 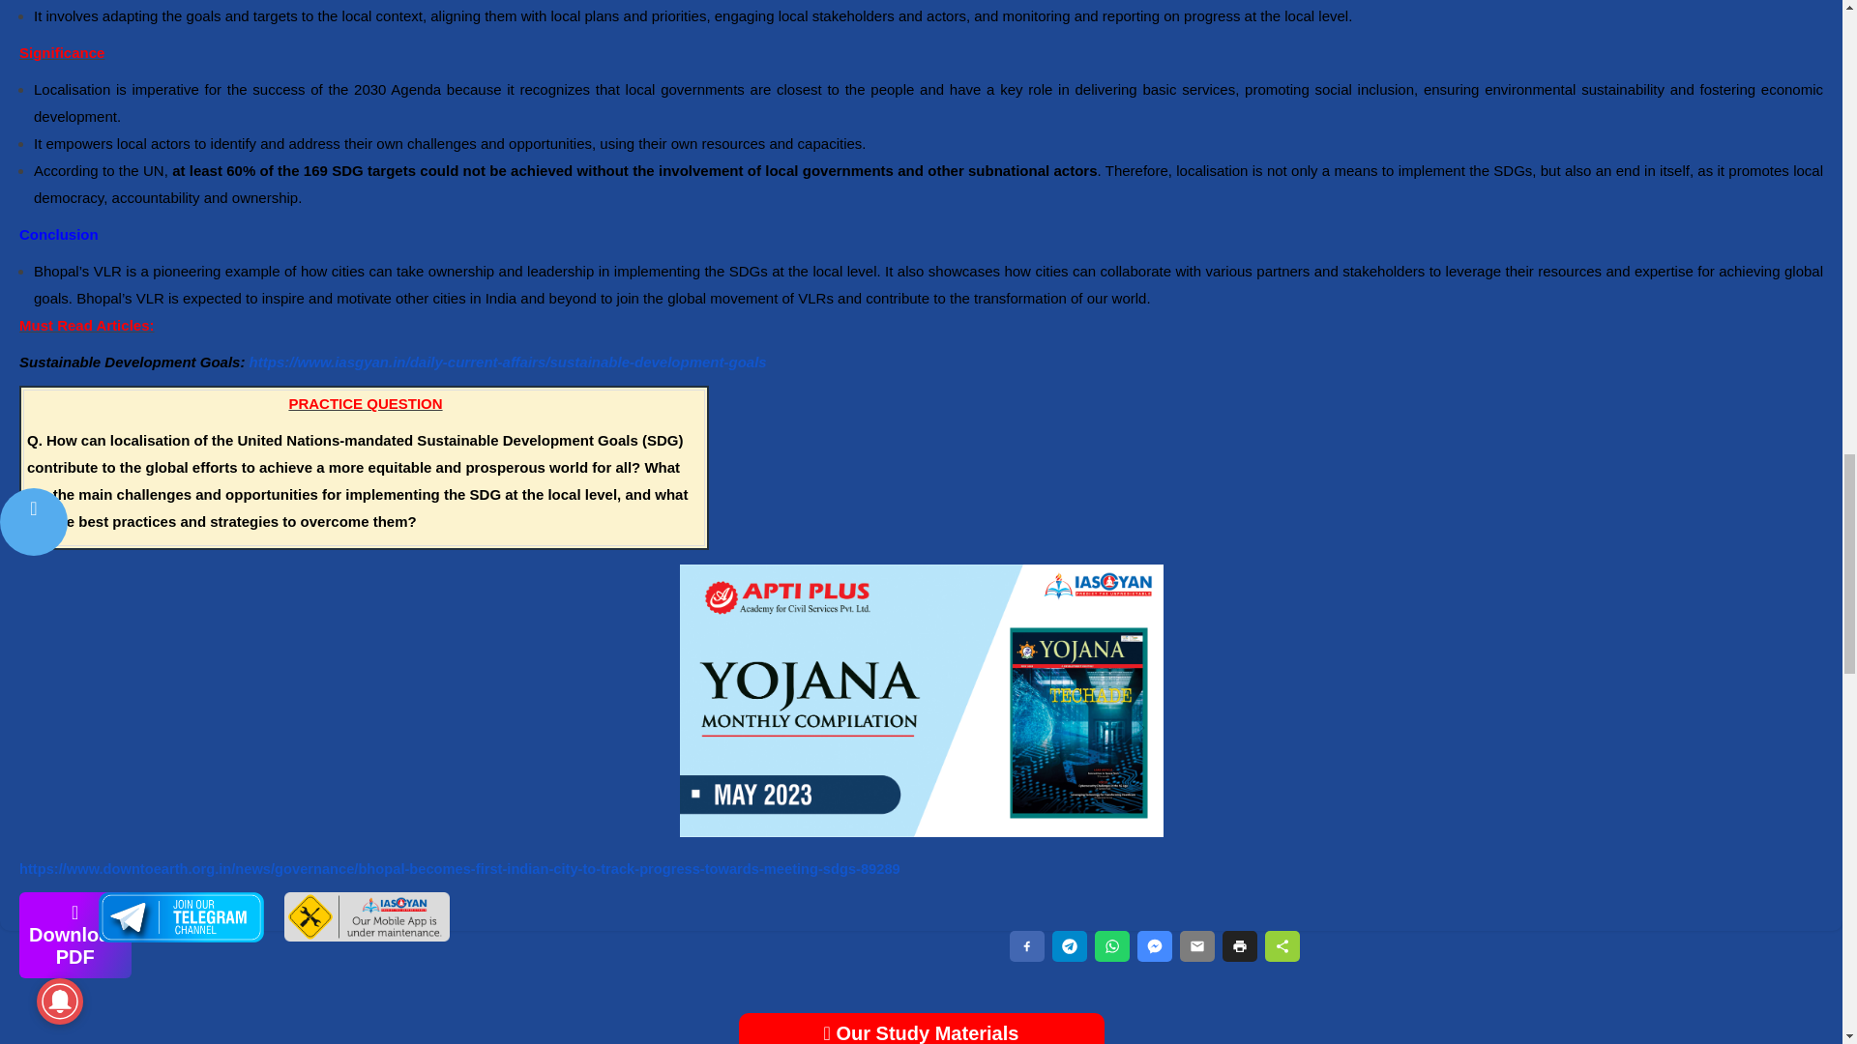 What do you see at coordinates (366, 936) in the screenshot?
I see `Download IAS Gyan Learning App` at bounding box center [366, 936].